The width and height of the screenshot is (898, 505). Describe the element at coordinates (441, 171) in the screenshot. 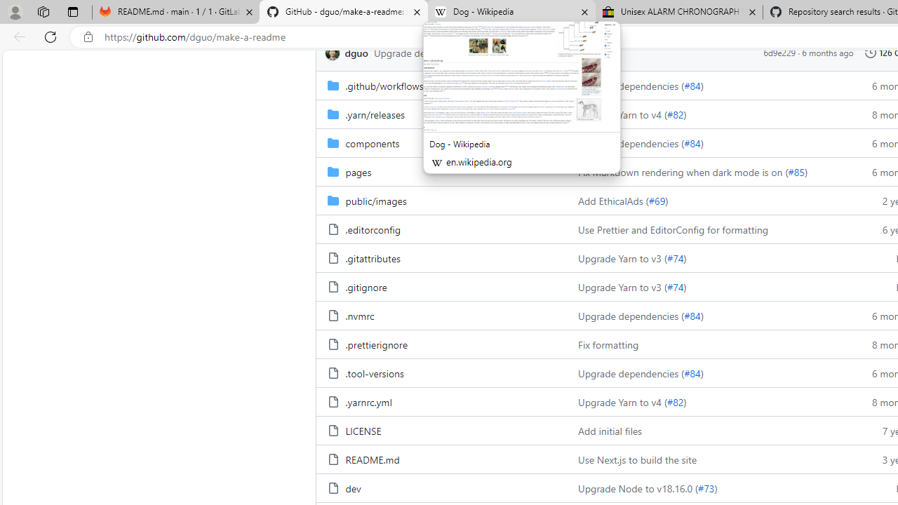

I see `pages, (Directory)` at that location.